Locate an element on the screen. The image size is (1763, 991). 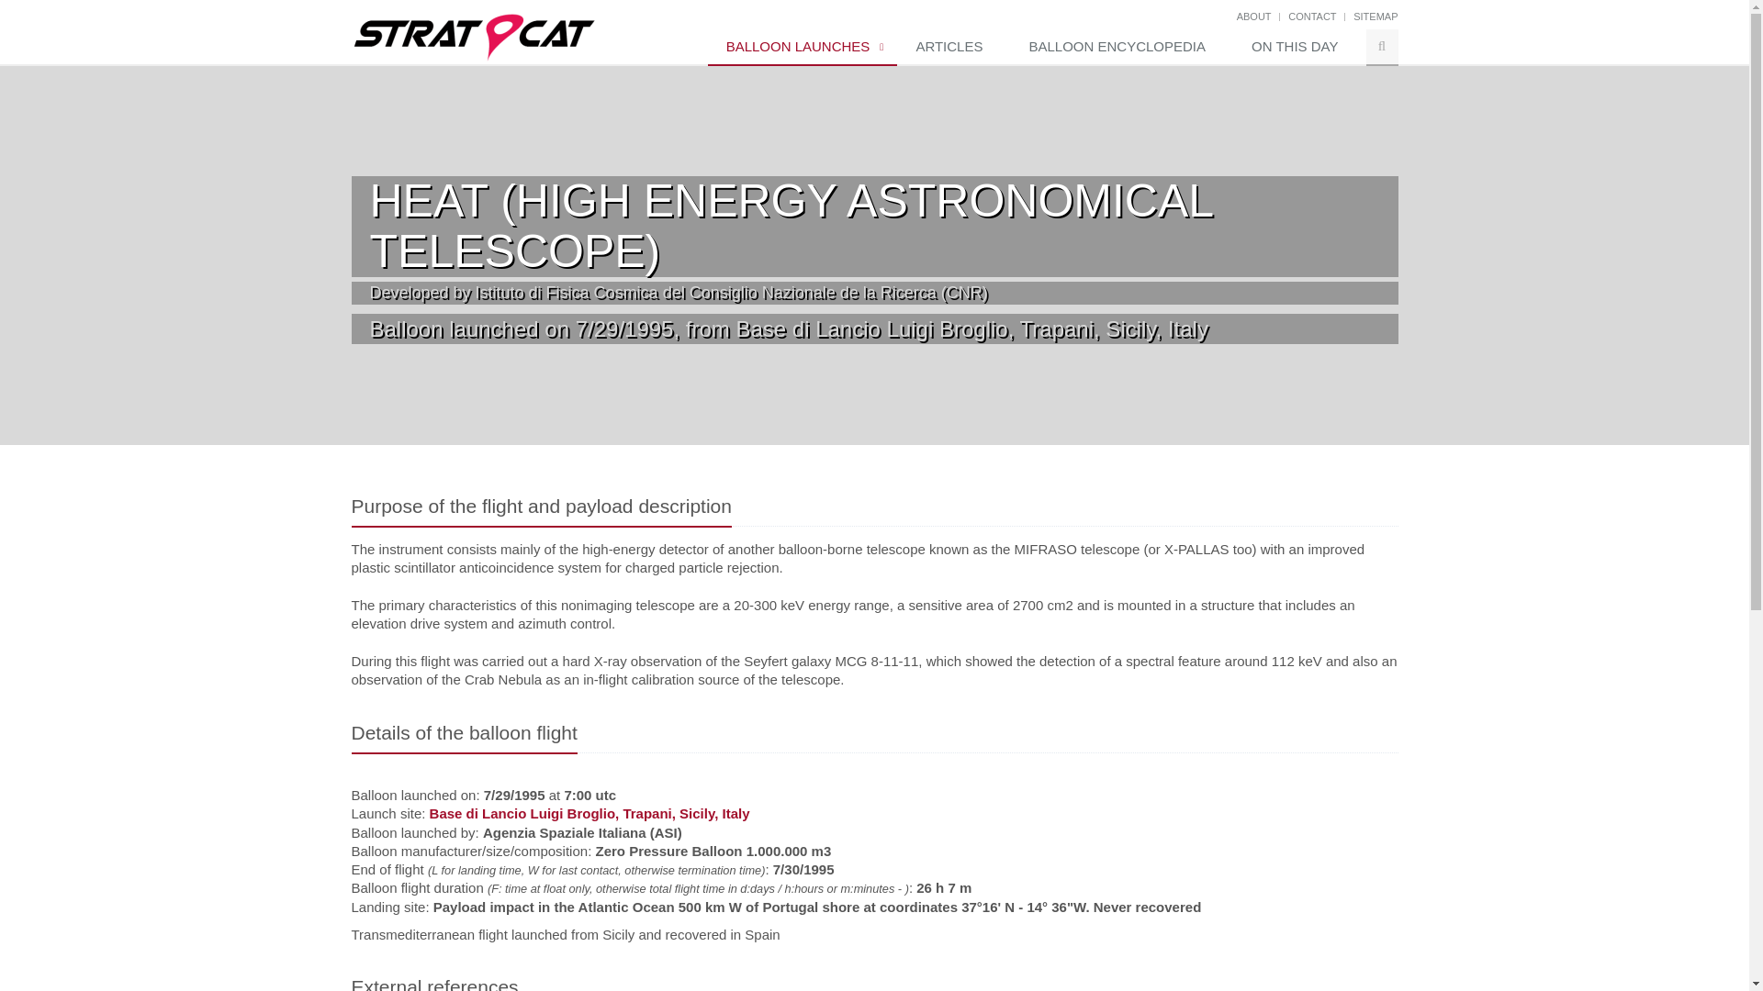
ABOUT is located at coordinates (1254, 16).